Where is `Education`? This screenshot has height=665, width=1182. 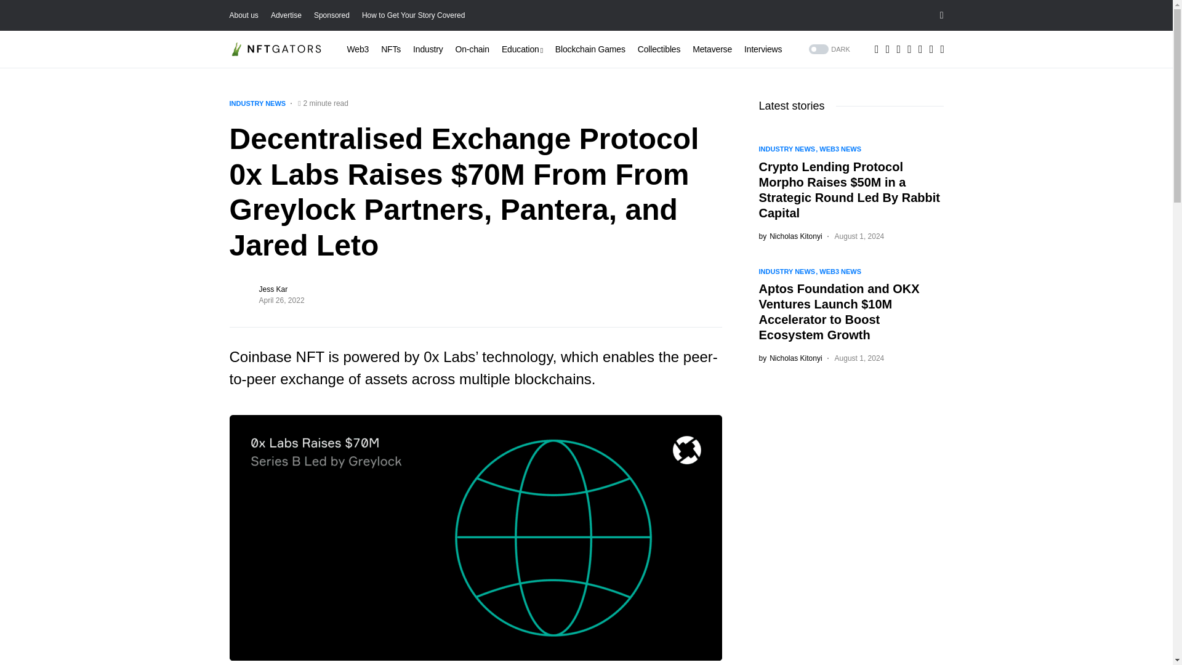
Education is located at coordinates (522, 49).